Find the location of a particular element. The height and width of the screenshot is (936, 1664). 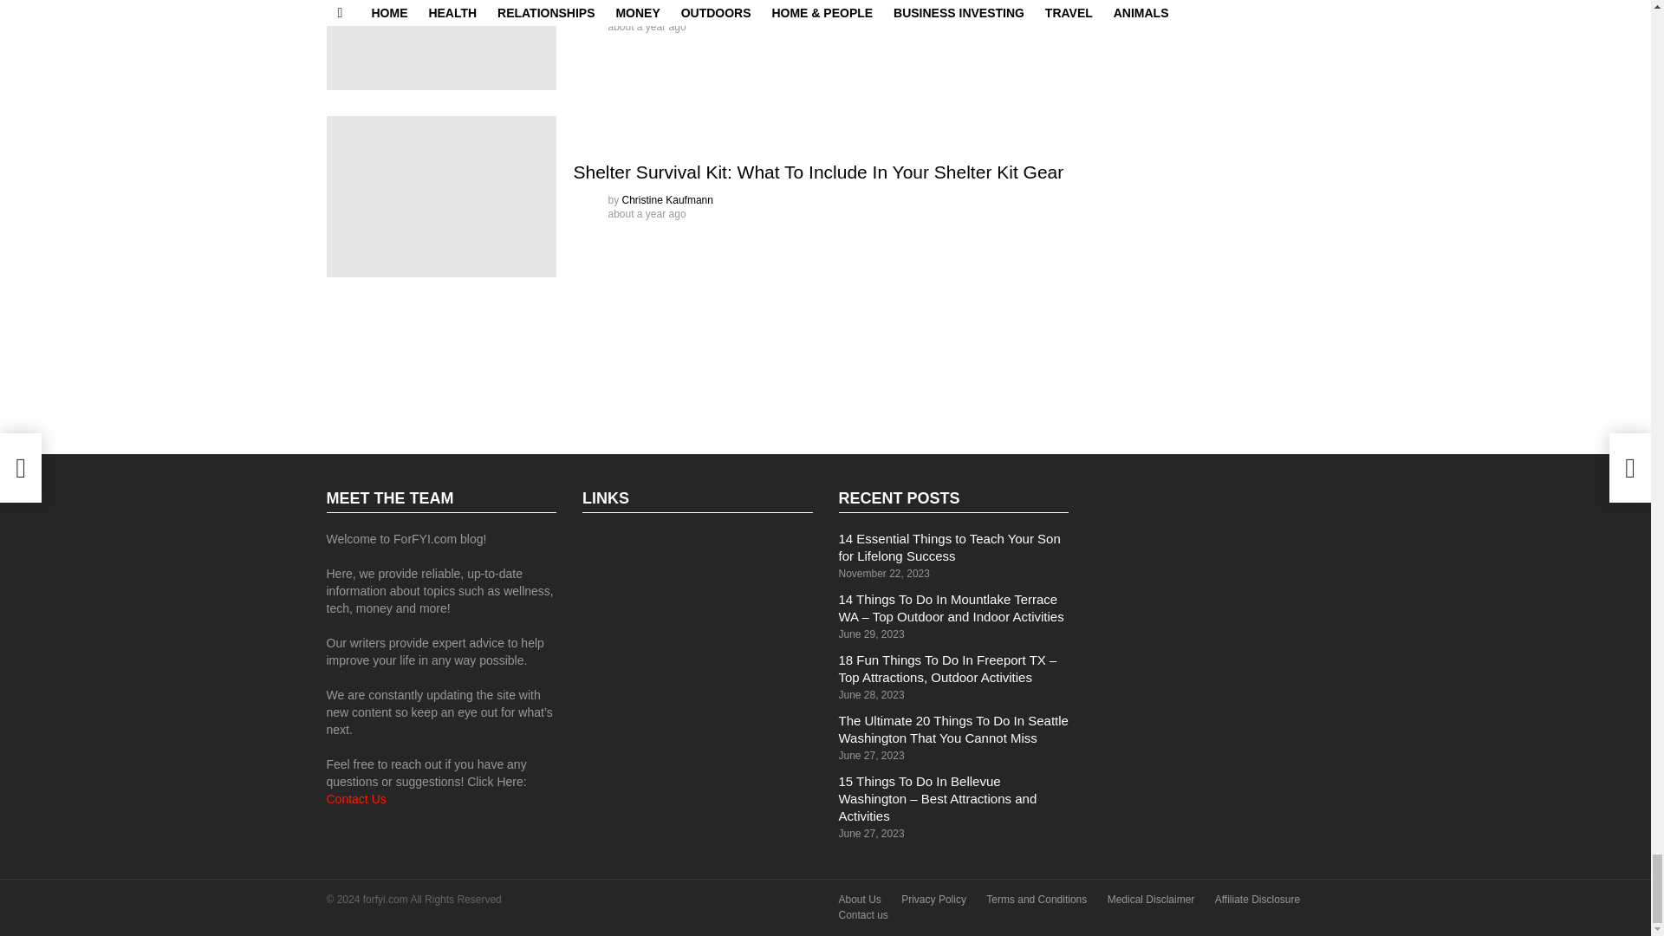

March 15, 2023, 8:29 pm is located at coordinates (647, 26).